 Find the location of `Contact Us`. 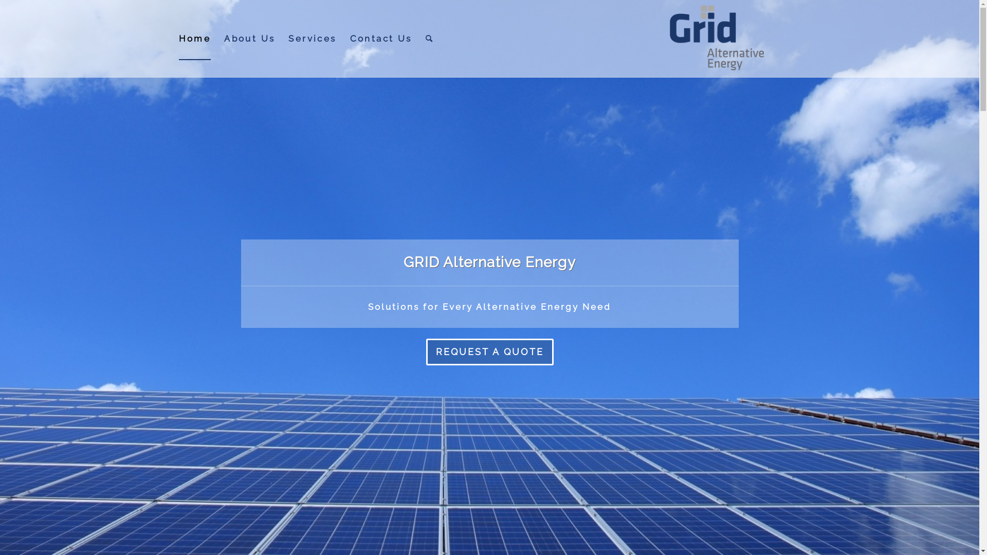

Contact Us is located at coordinates (381, 39).